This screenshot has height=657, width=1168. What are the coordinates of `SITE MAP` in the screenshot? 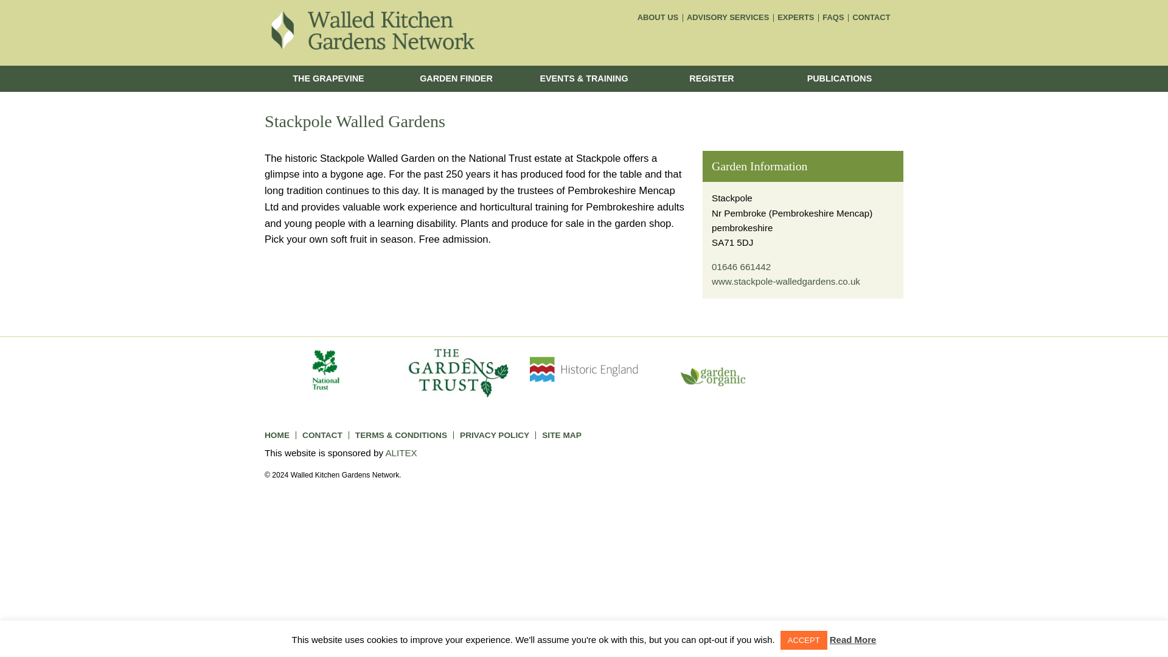 It's located at (561, 435).